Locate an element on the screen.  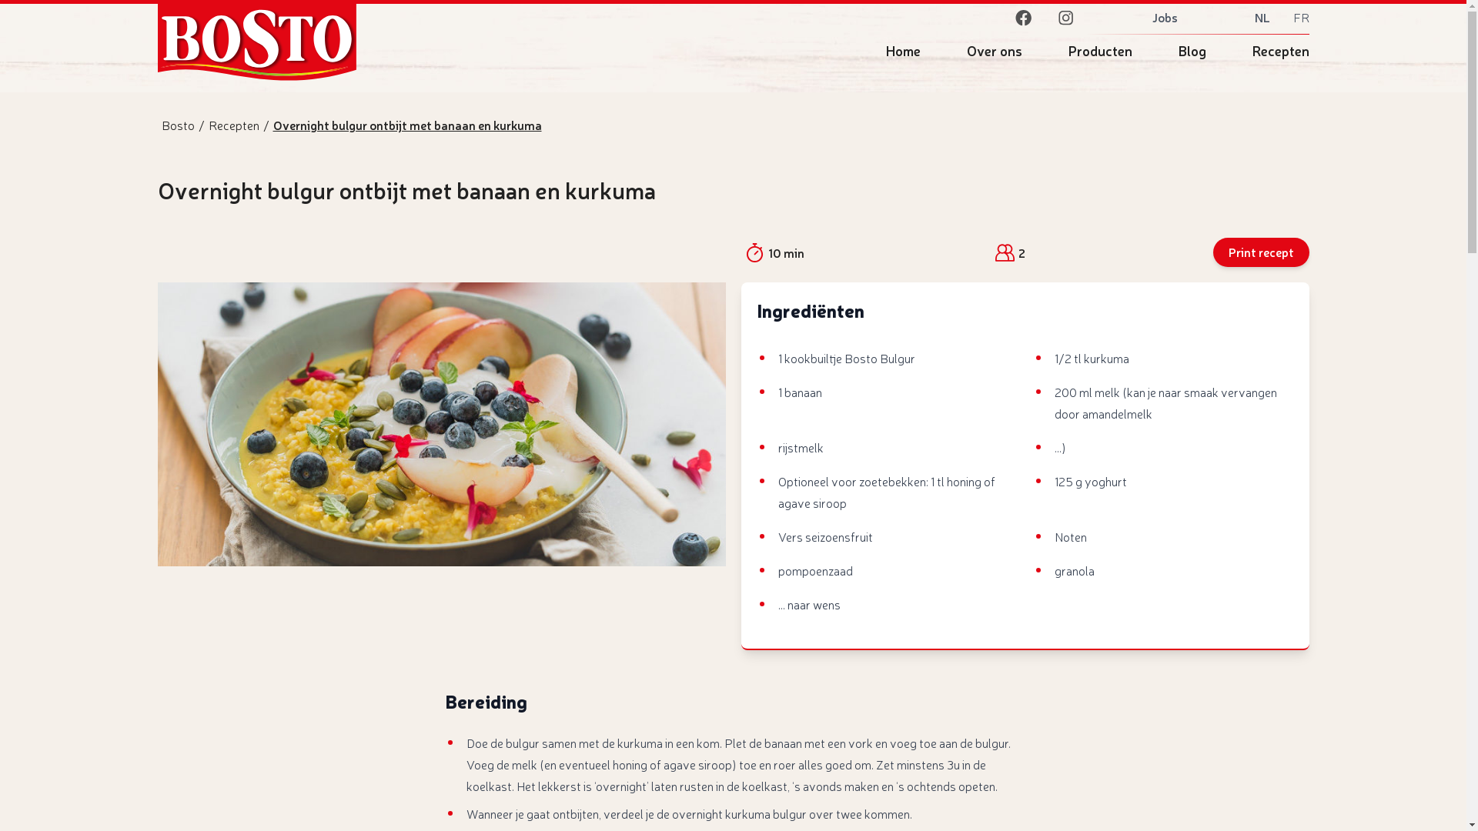
Bosto is located at coordinates (177, 125).